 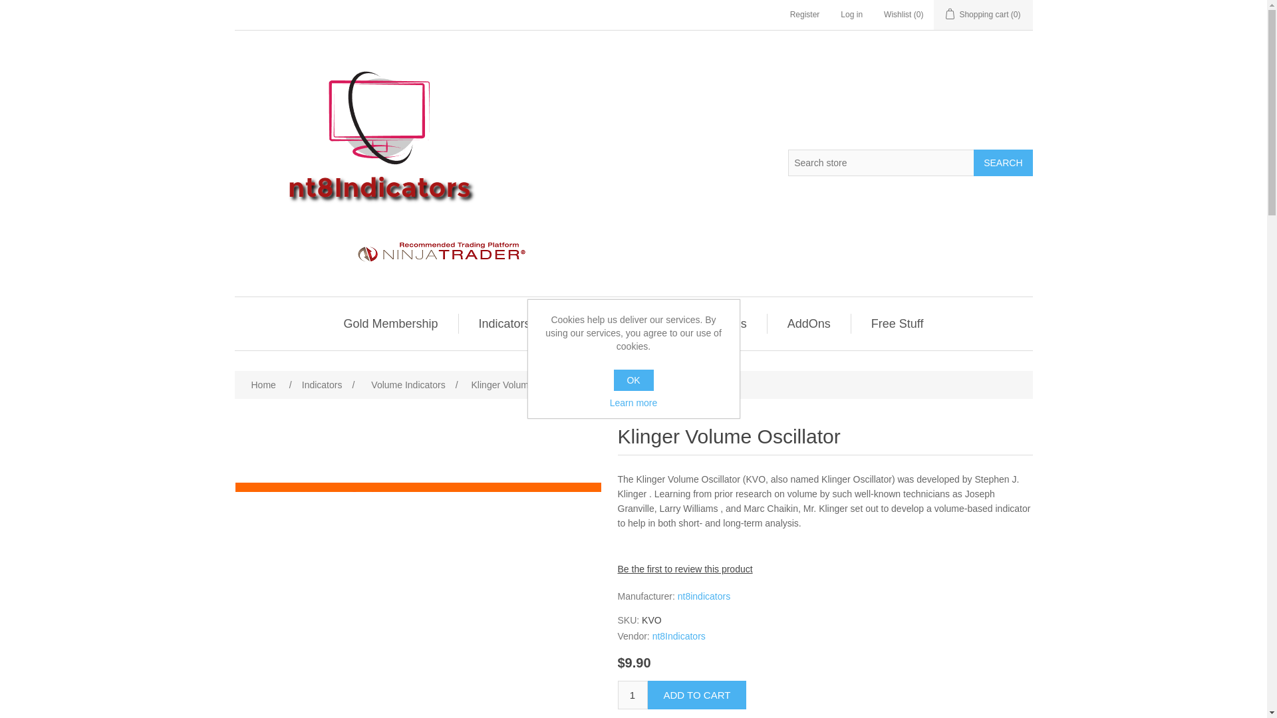 What do you see at coordinates (697, 695) in the screenshot?
I see `ADD TO CART` at bounding box center [697, 695].